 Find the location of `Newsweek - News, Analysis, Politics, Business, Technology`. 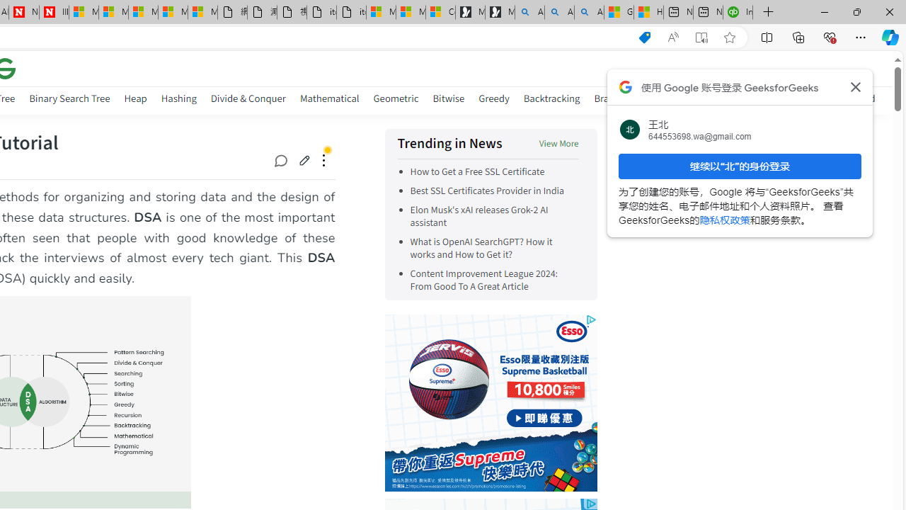

Newsweek - News, Analysis, Politics, Business, Technology is located at coordinates (24, 13).